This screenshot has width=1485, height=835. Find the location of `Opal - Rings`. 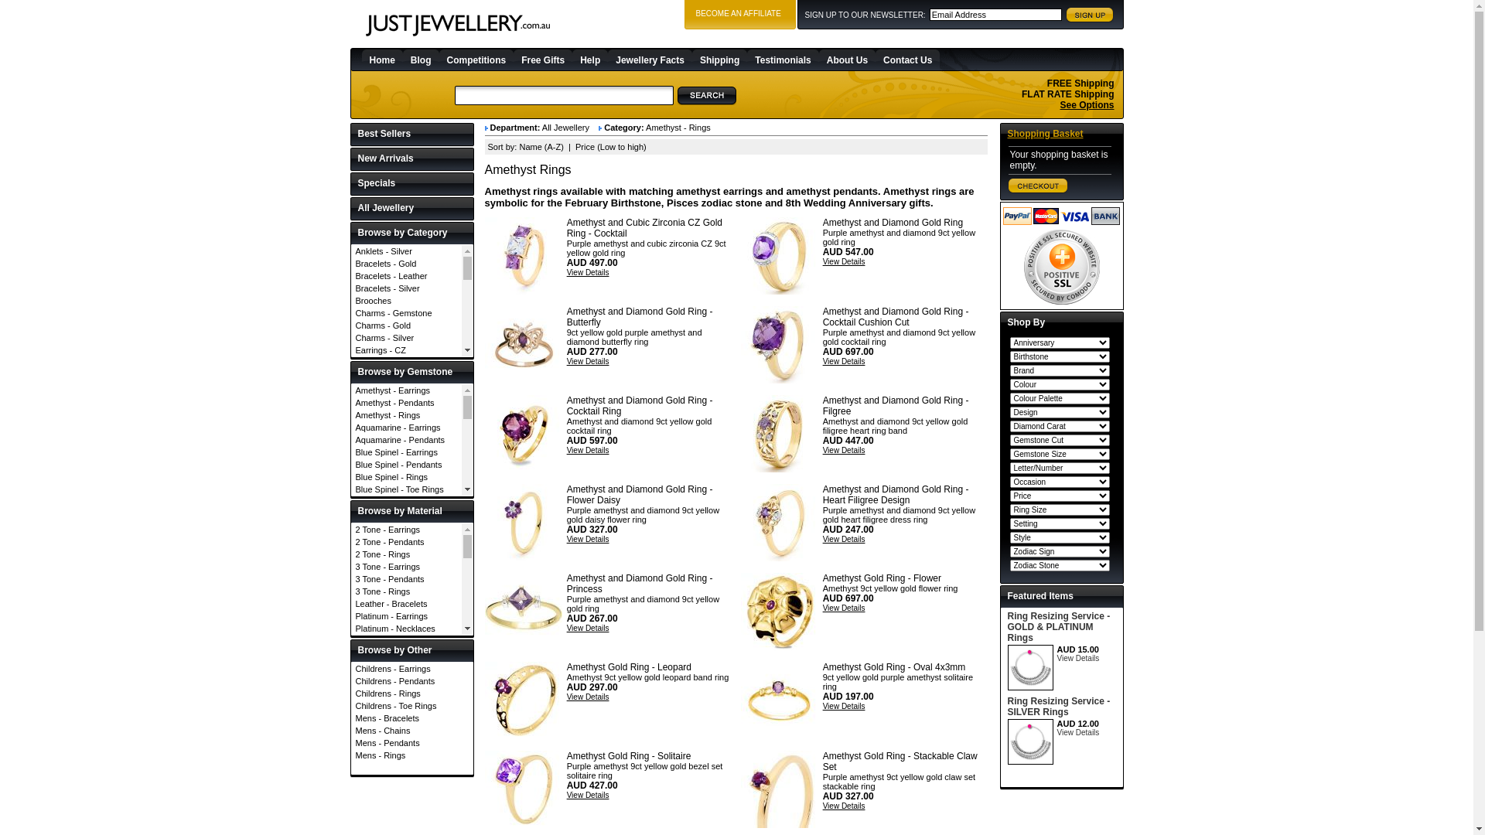

Opal - Rings is located at coordinates (407, 786).